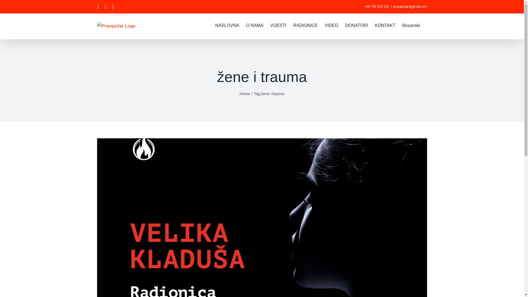 This screenshot has width=528, height=297. Describe the element at coordinates (385, 25) in the screenshot. I see `KONTAKT` at that location.